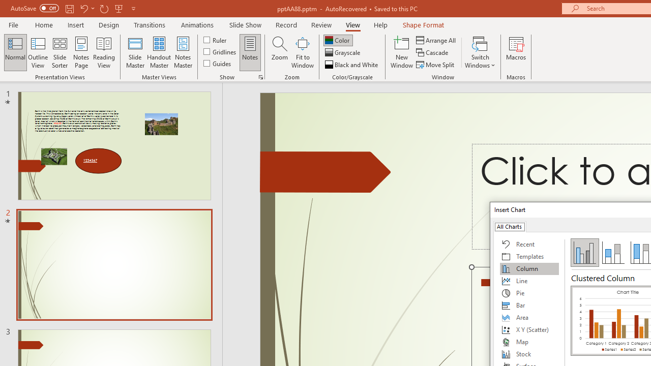 This screenshot has height=366, width=651. What do you see at coordinates (135, 52) in the screenshot?
I see `Slide Master` at bounding box center [135, 52].